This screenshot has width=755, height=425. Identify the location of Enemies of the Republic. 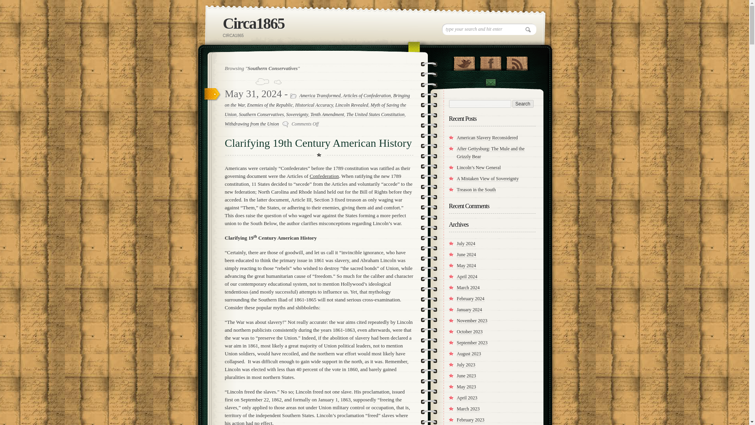
(270, 105).